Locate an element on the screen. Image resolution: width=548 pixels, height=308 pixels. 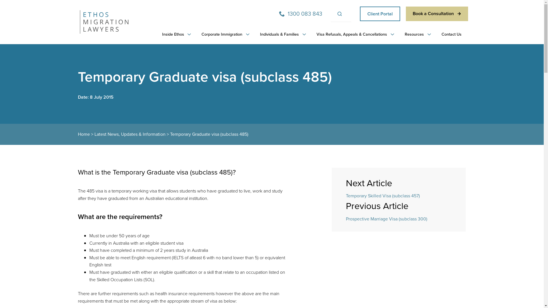
Corporate Immigration is located at coordinates (223, 34).